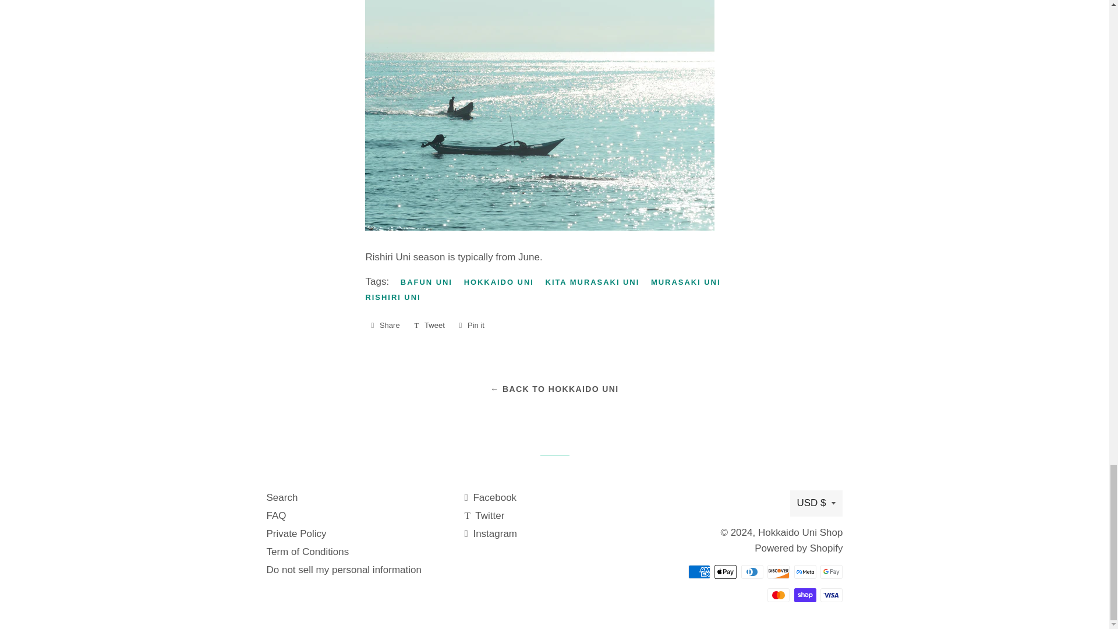 This screenshot has height=629, width=1118. Describe the element at coordinates (490, 497) in the screenshot. I see `Hokkaido Uni Shop on Facebook` at that location.